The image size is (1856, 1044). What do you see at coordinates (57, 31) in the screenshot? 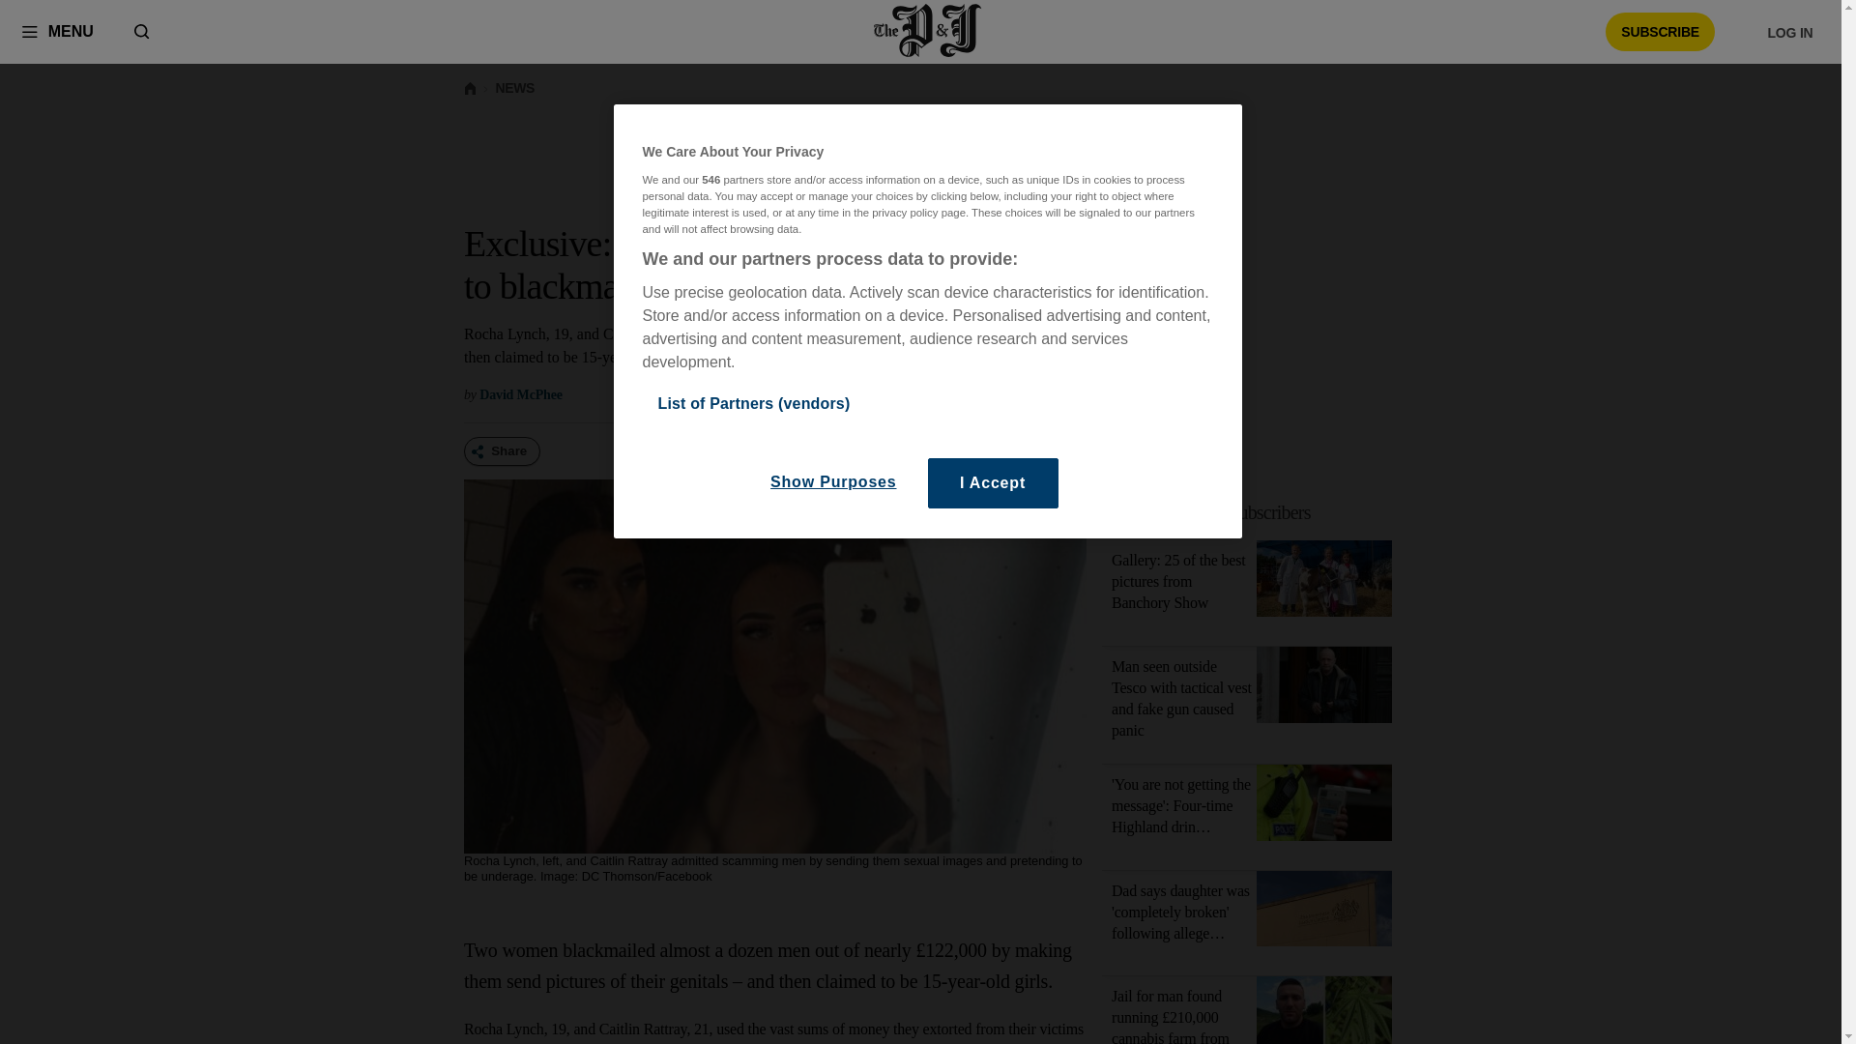
I see `MENU` at bounding box center [57, 31].